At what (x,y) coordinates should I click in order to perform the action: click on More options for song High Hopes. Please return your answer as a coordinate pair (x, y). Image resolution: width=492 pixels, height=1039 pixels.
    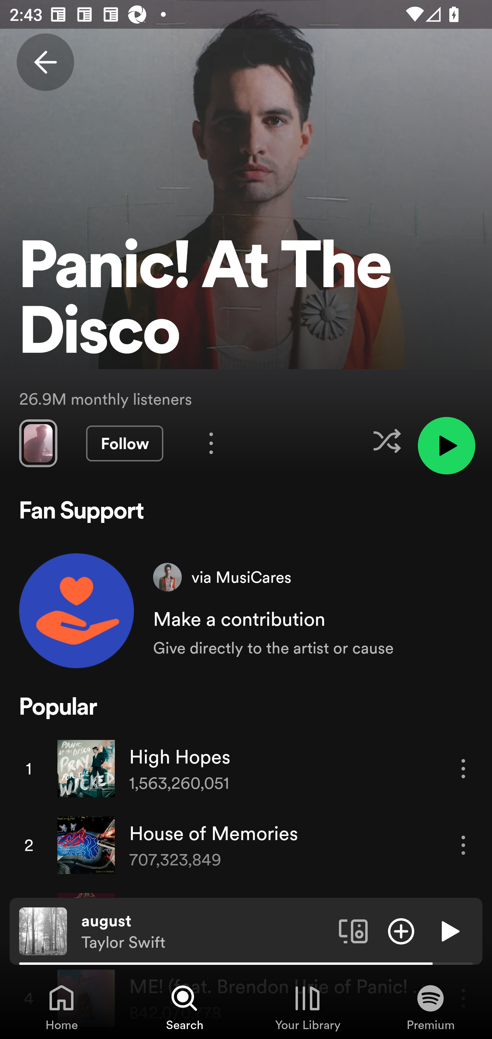
    Looking at the image, I should click on (463, 768).